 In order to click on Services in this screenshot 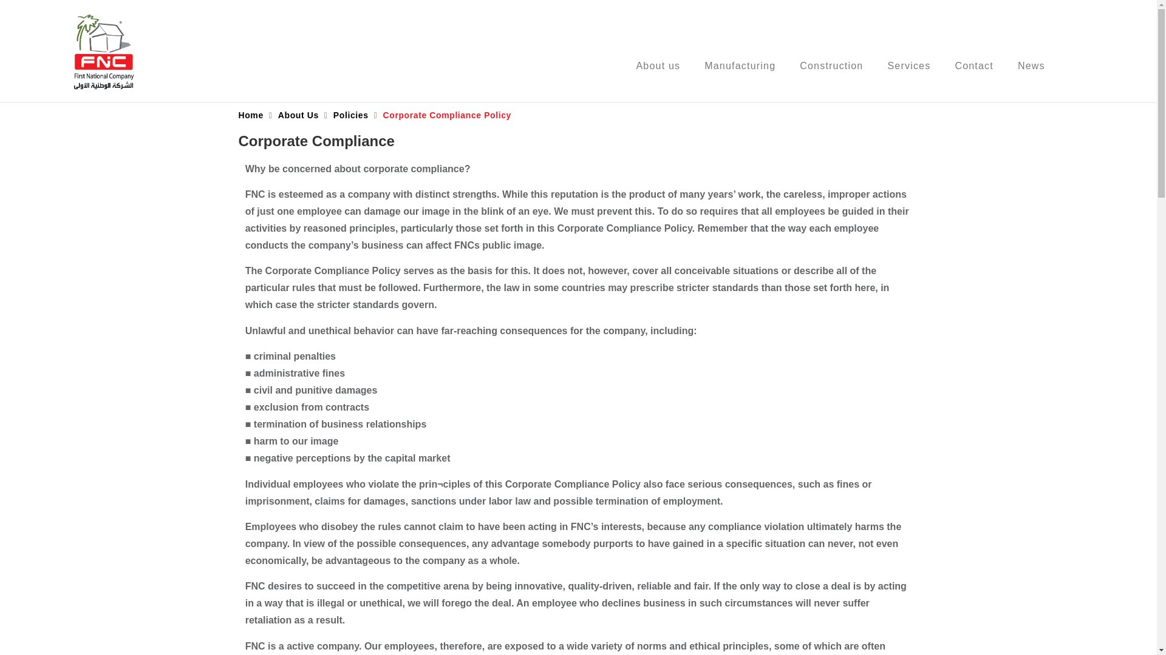, I will do `click(909, 65)`.